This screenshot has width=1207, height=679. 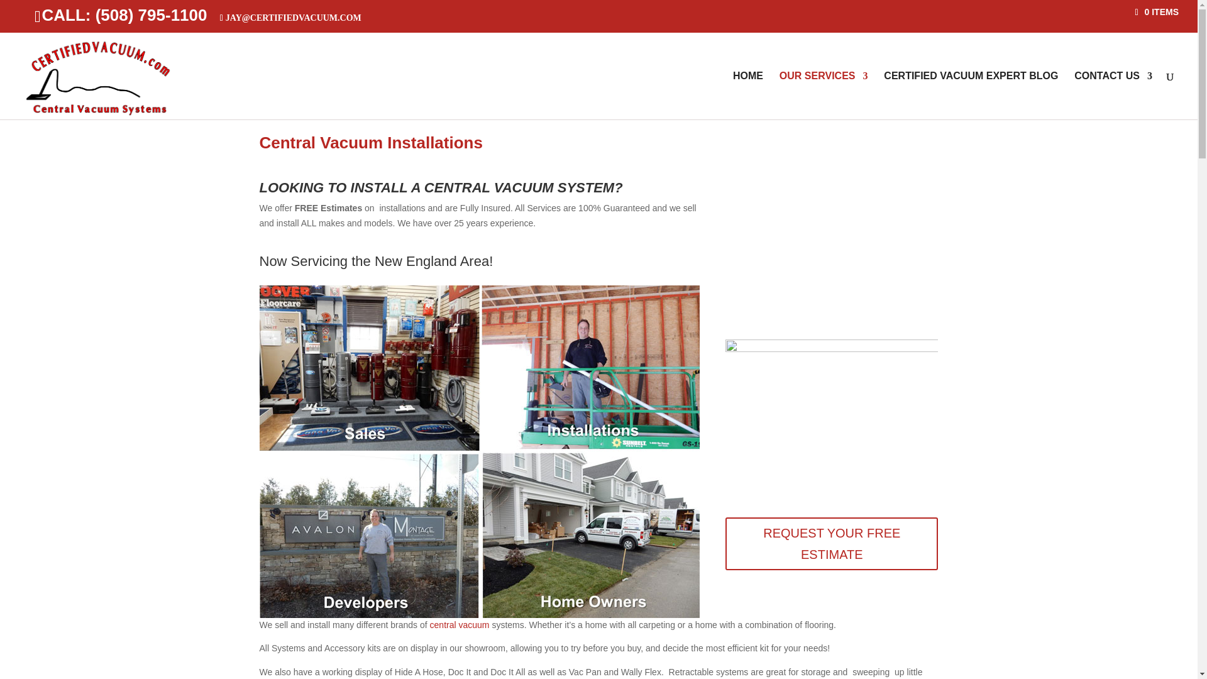 What do you see at coordinates (460, 625) in the screenshot?
I see `central vacuum` at bounding box center [460, 625].